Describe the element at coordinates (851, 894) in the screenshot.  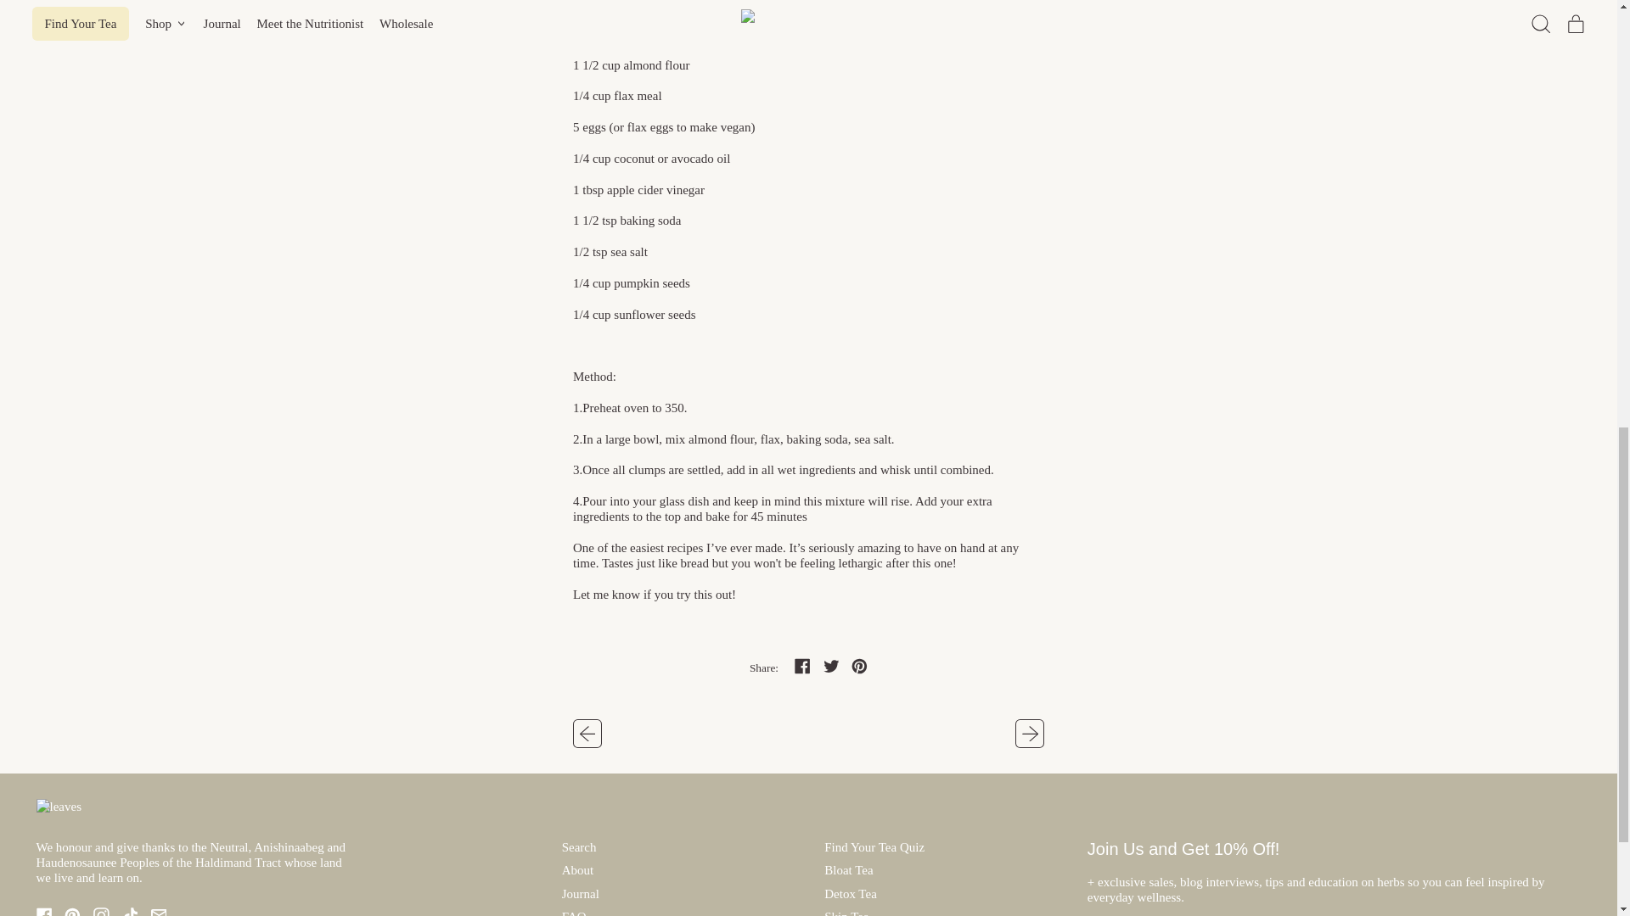
I see `Detox Tea` at that location.